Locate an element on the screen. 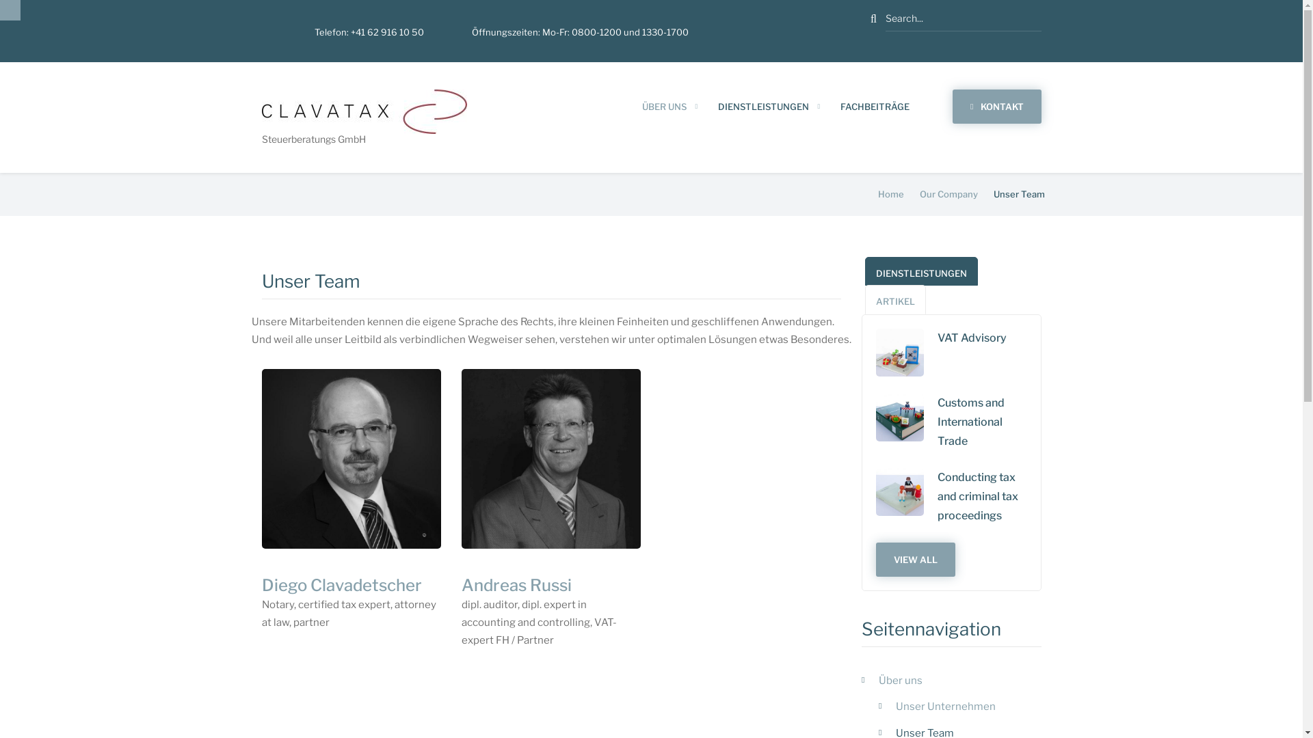 Image resolution: width=1313 pixels, height=738 pixels. VAT Advisory is located at coordinates (982, 338).